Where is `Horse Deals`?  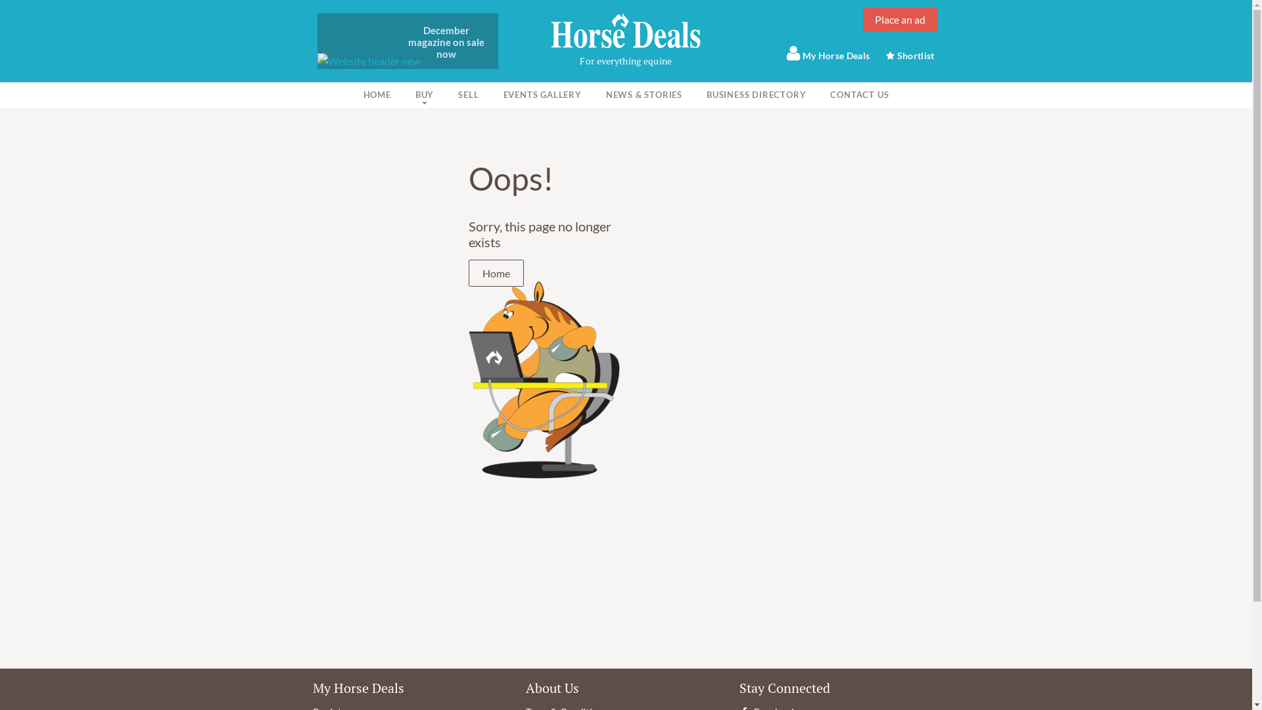
Horse Deals is located at coordinates (626, 30).